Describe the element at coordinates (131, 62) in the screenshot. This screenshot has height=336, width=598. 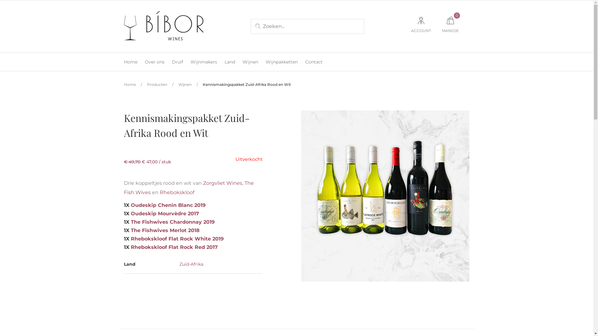
I see `Home` at that location.